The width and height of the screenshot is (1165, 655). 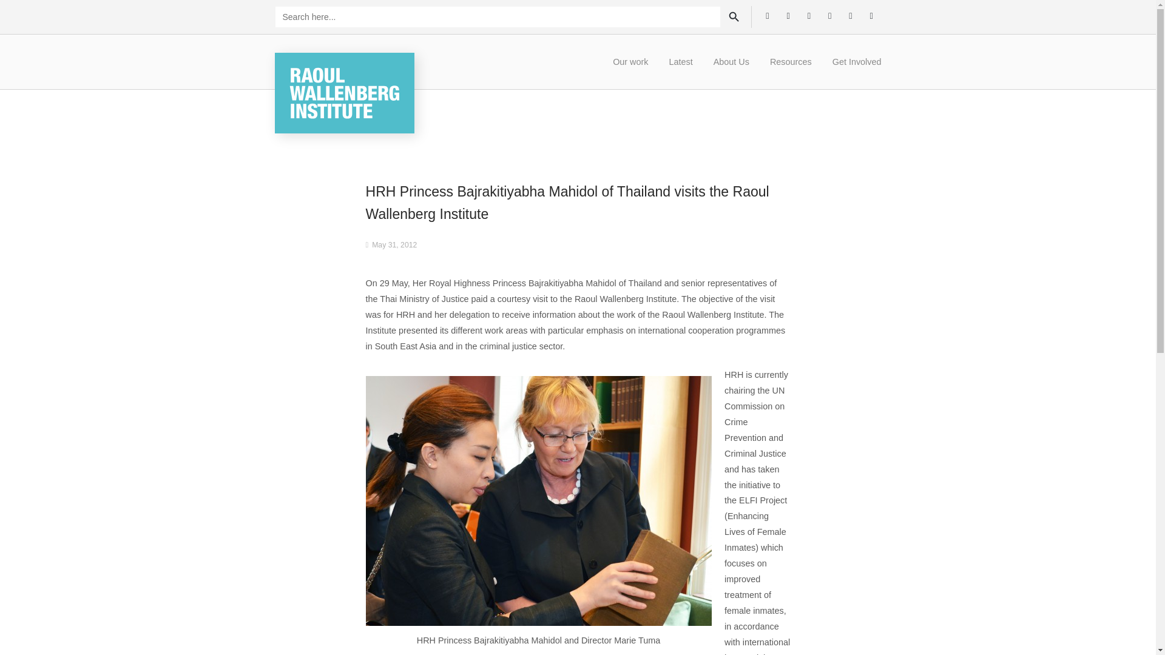 I want to click on Latest, so click(x=681, y=62).